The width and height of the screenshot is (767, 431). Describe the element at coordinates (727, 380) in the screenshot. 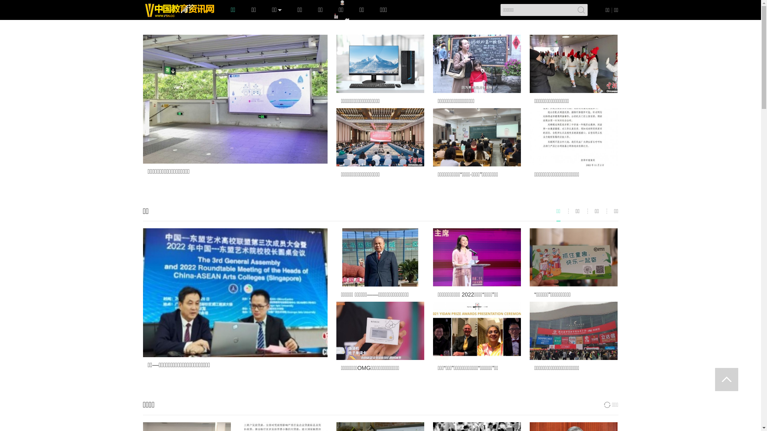

I see ` ` at that location.